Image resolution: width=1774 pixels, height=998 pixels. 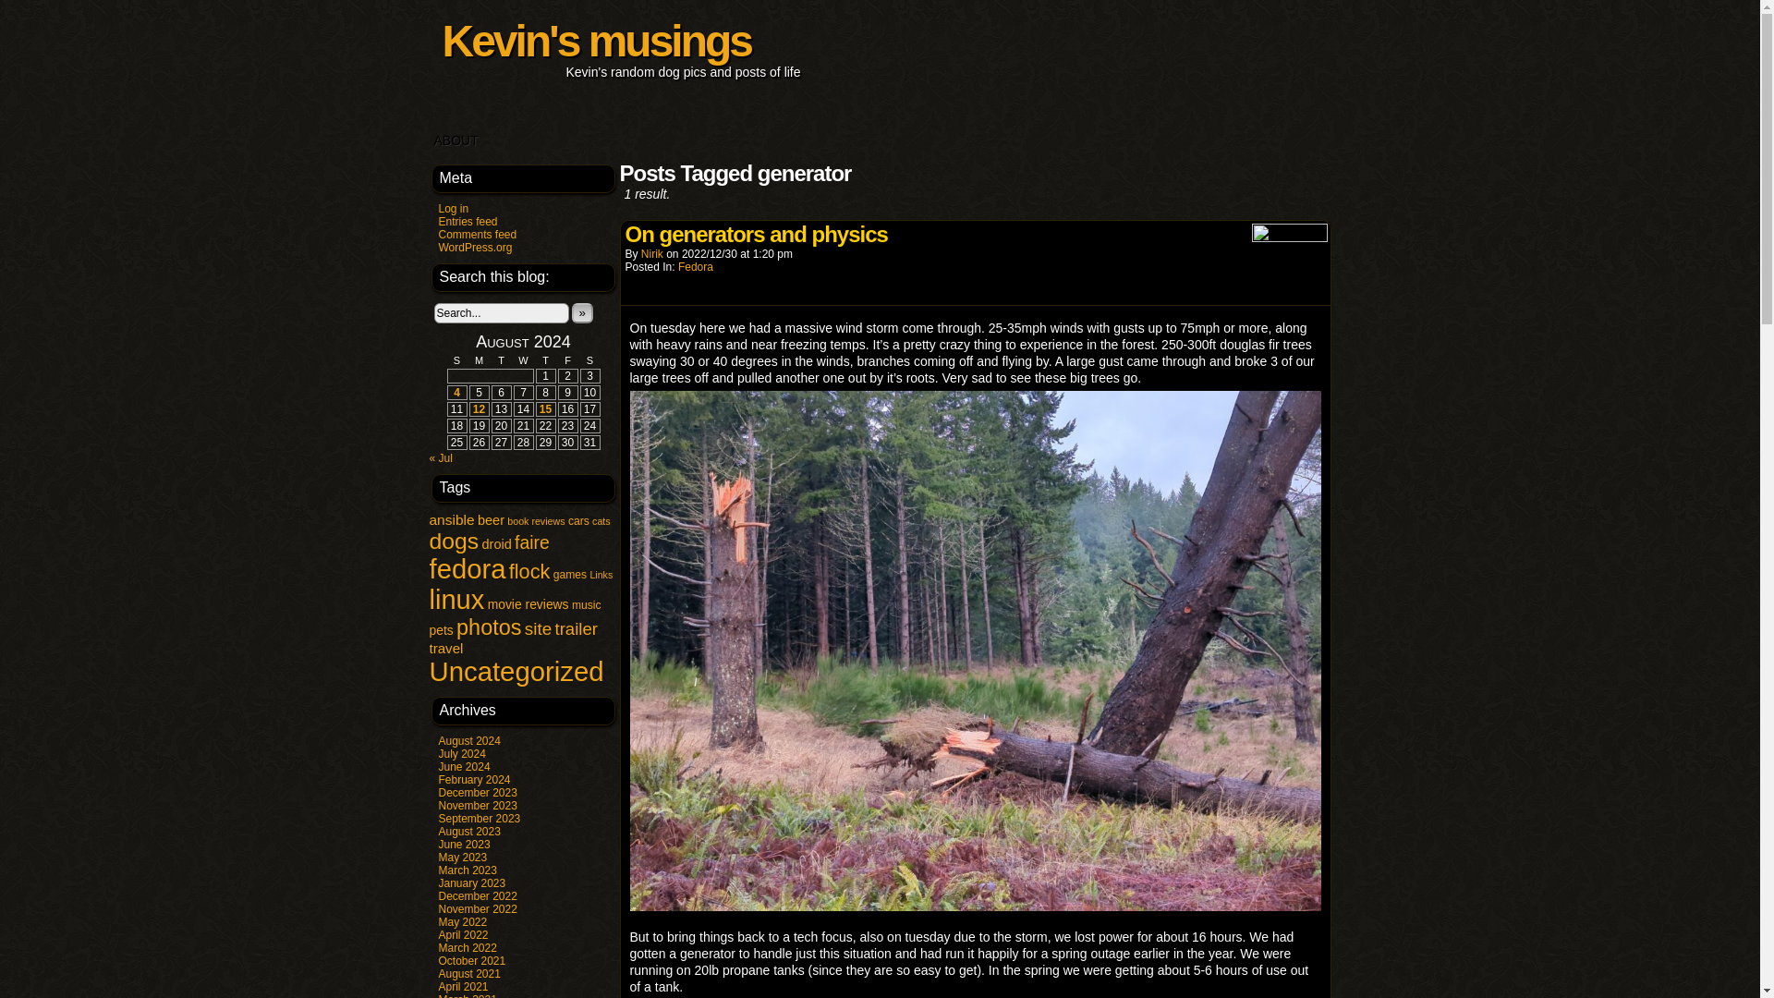 I want to click on ABOUT, so click(x=456, y=140).